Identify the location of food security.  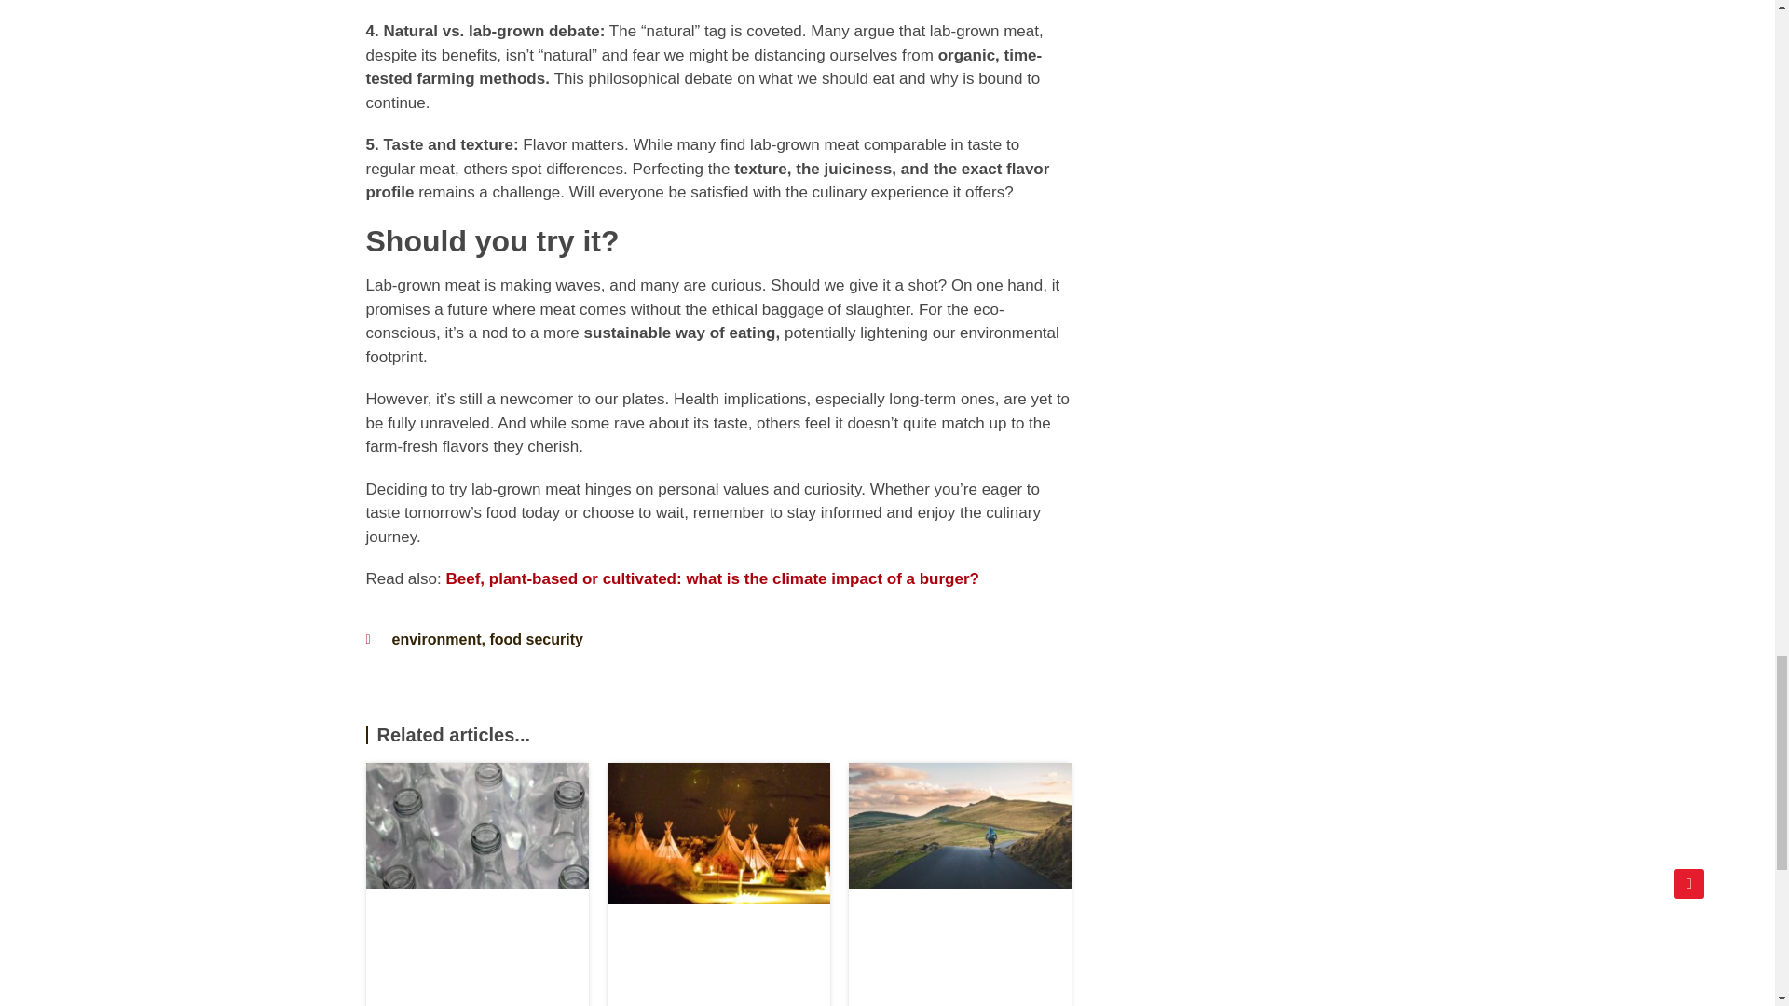
(535, 639).